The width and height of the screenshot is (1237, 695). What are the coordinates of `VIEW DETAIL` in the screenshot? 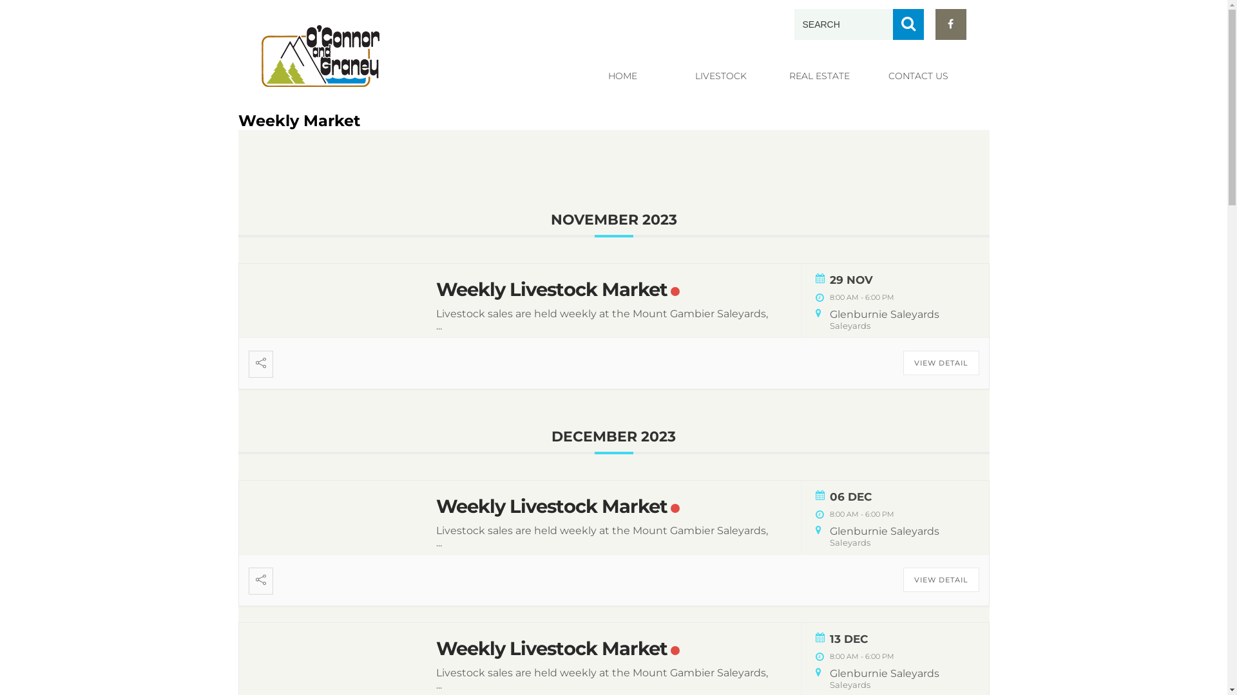 It's located at (941, 580).